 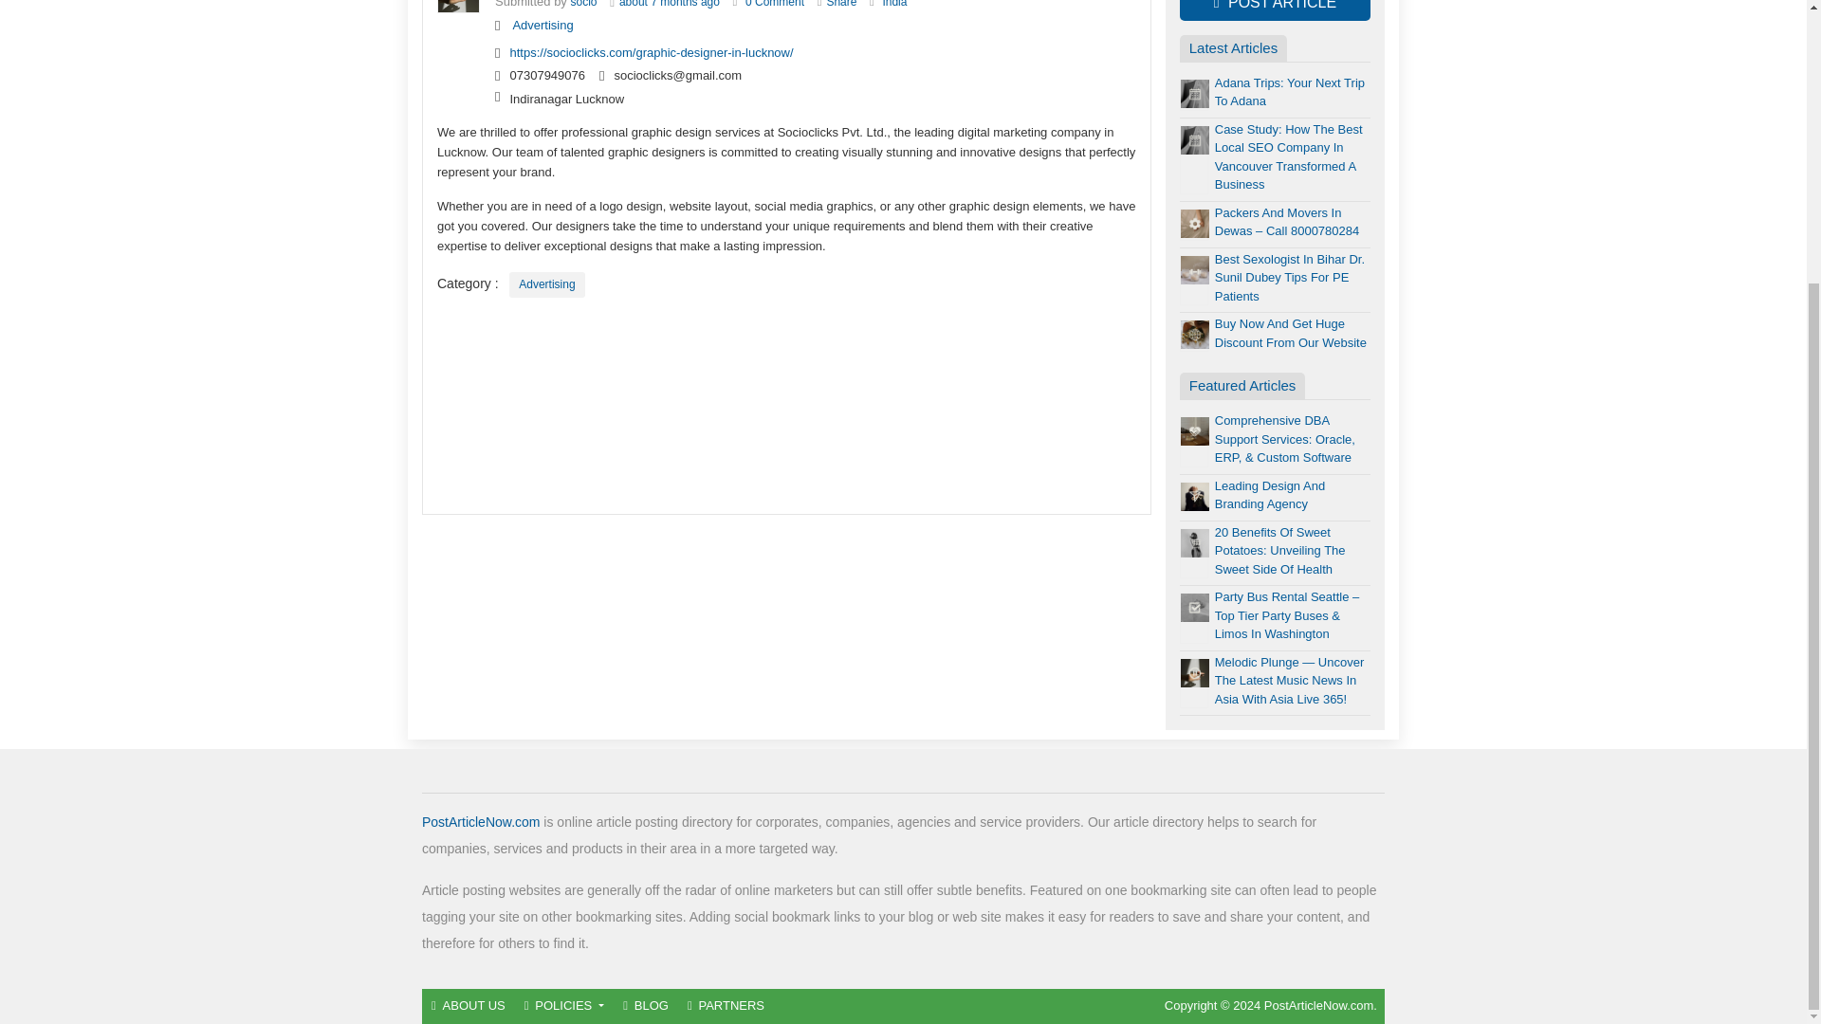 What do you see at coordinates (584, 4) in the screenshot?
I see `socio` at bounding box center [584, 4].